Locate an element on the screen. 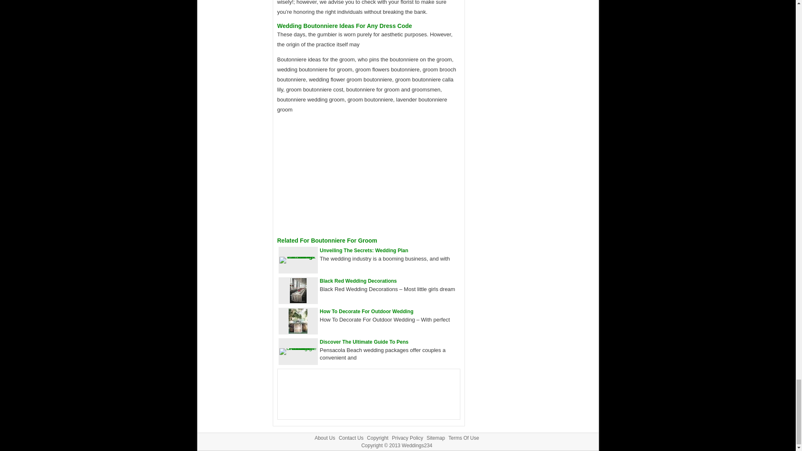 This screenshot has width=802, height=451. Discover The Ultimate Guide To Pens is located at coordinates (364, 342).